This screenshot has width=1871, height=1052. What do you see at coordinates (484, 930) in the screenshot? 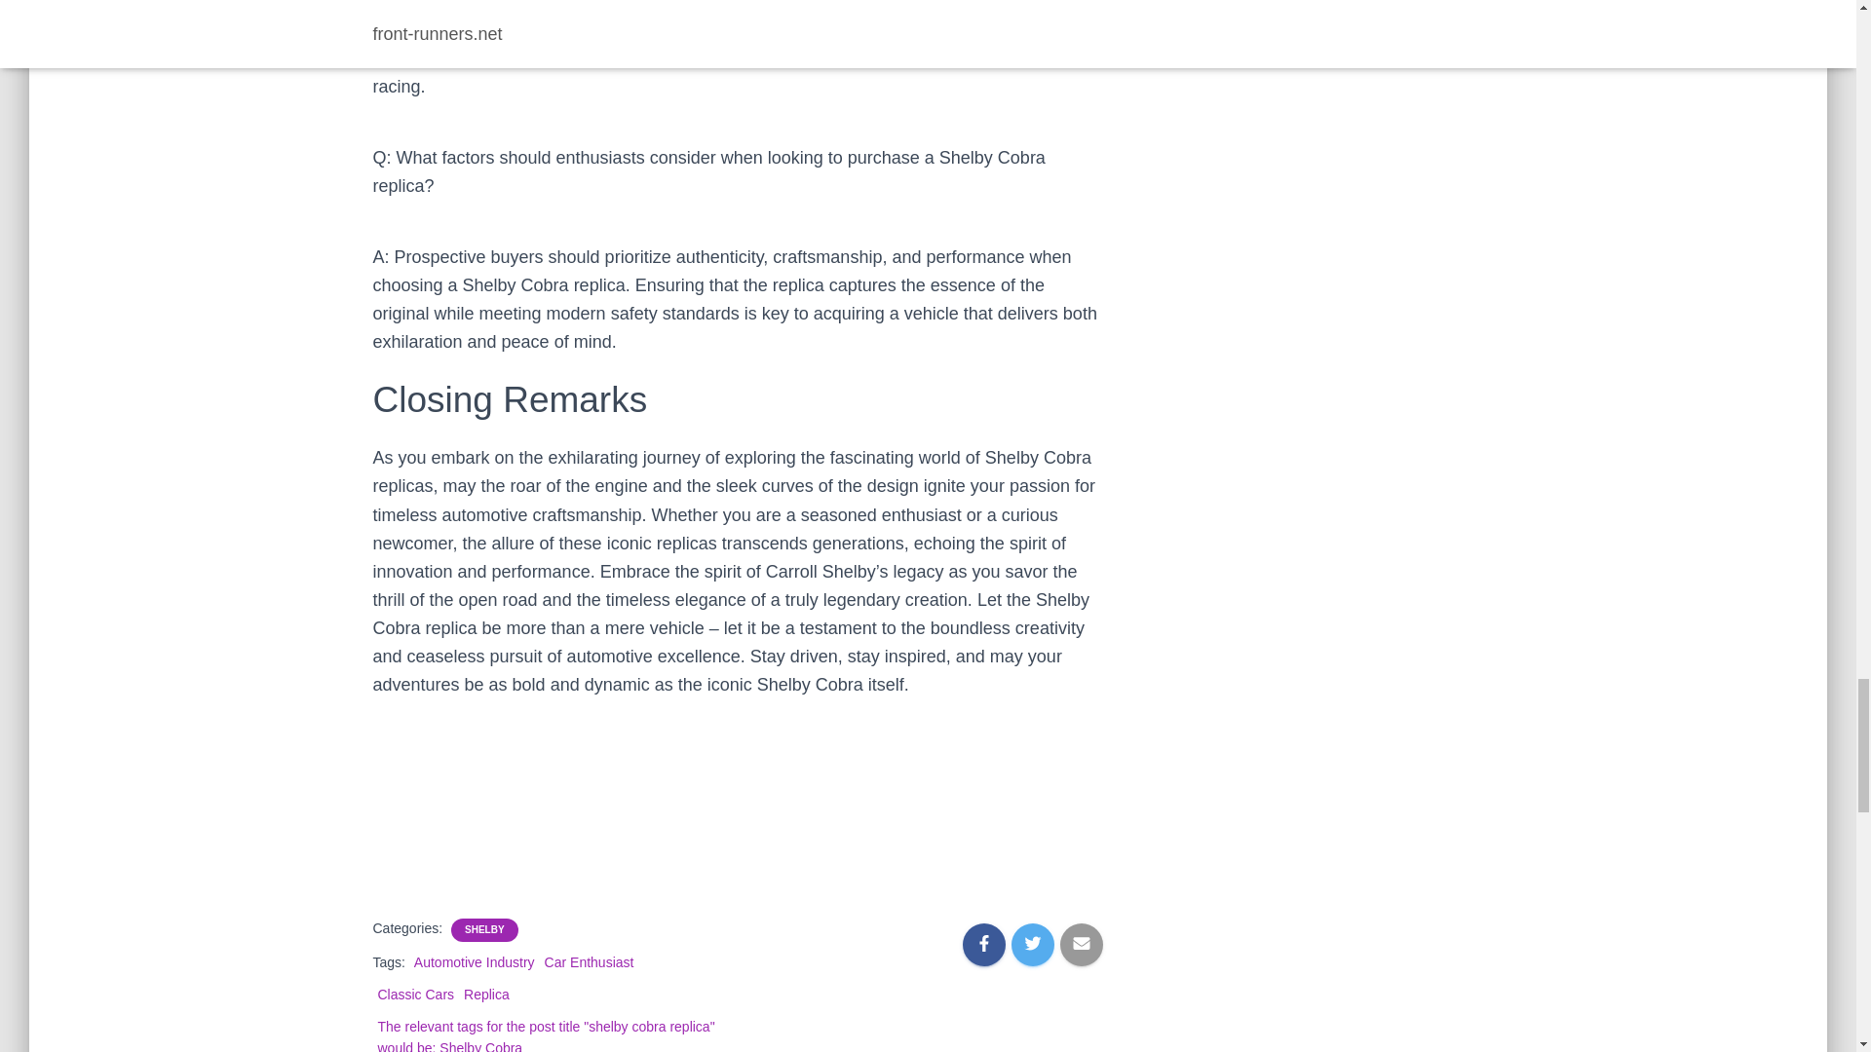
I see `SHELBY` at bounding box center [484, 930].